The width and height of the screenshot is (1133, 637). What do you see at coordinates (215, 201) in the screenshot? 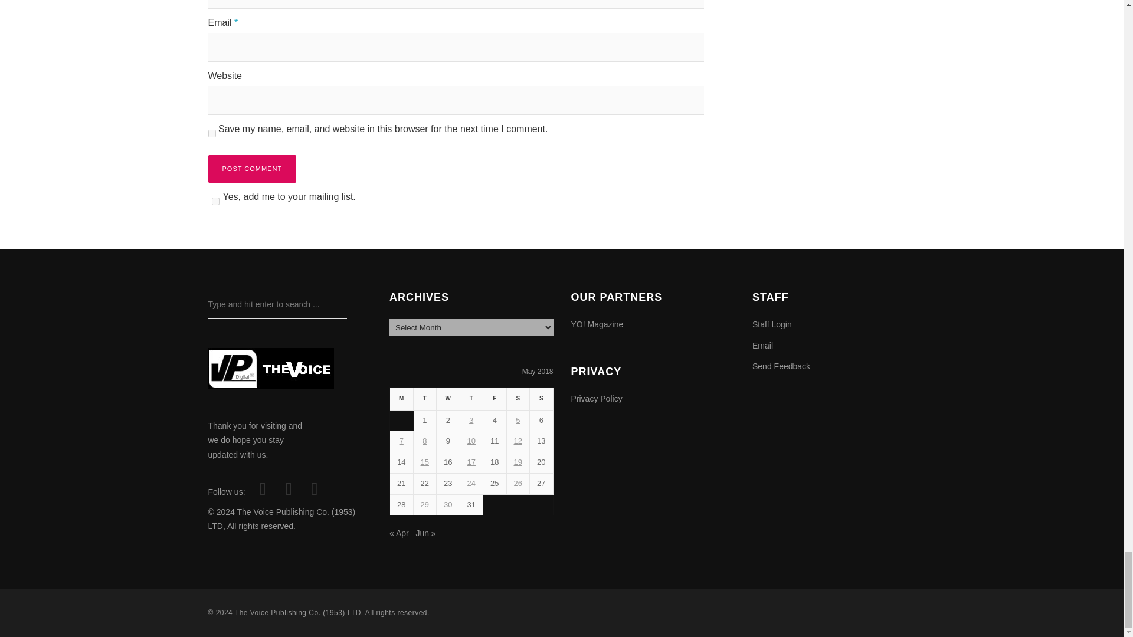
I see `1` at bounding box center [215, 201].